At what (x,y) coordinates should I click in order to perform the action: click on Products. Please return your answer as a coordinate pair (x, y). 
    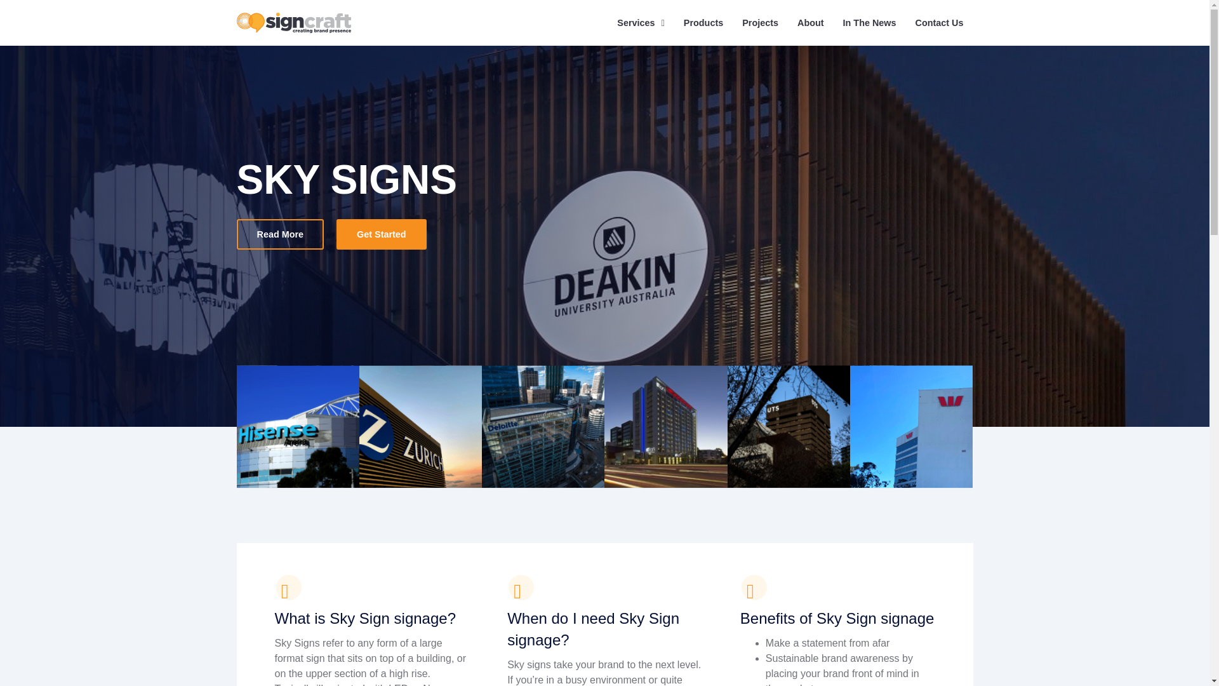
    Looking at the image, I should click on (703, 23).